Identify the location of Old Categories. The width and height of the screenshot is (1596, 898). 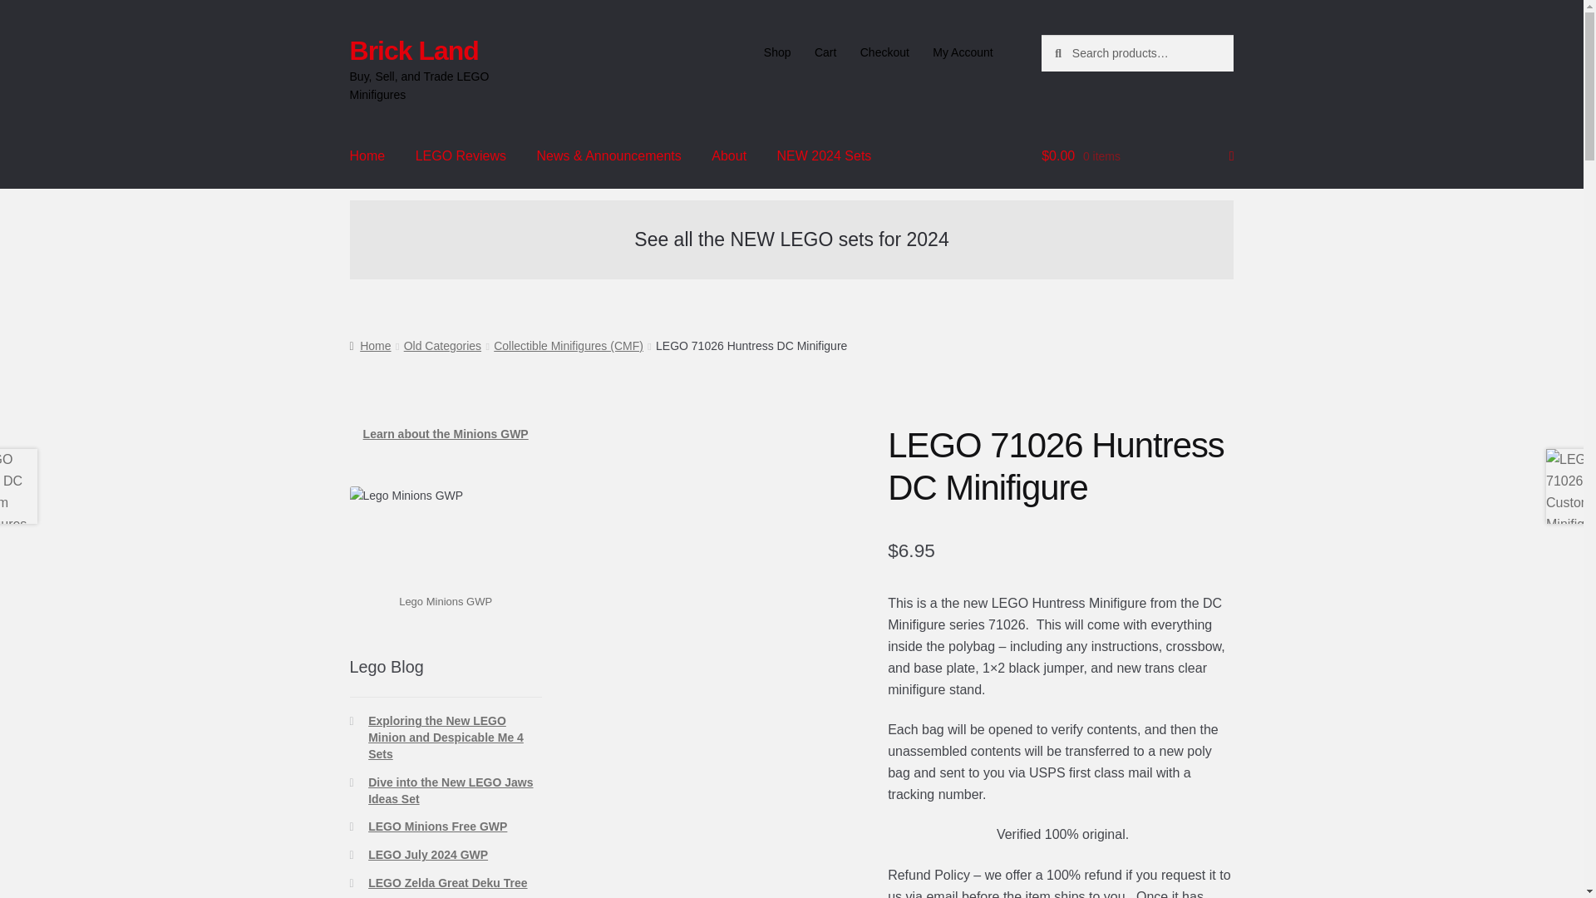
(442, 346).